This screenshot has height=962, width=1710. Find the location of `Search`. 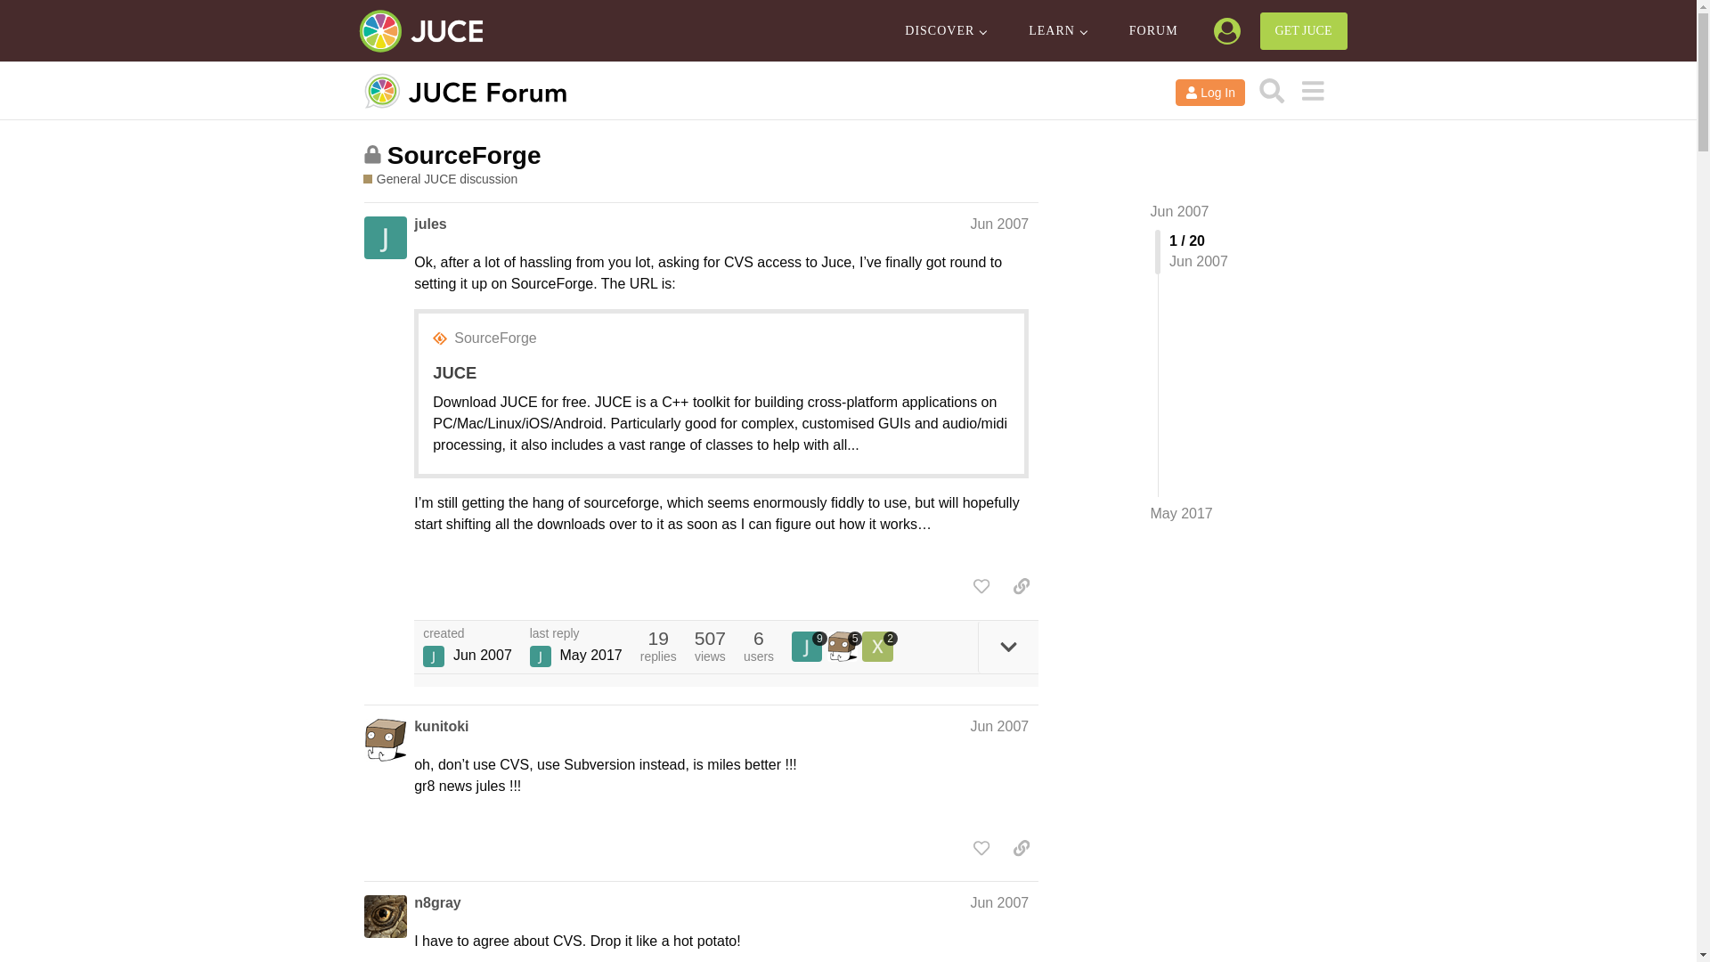

Search is located at coordinates (1272, 90).